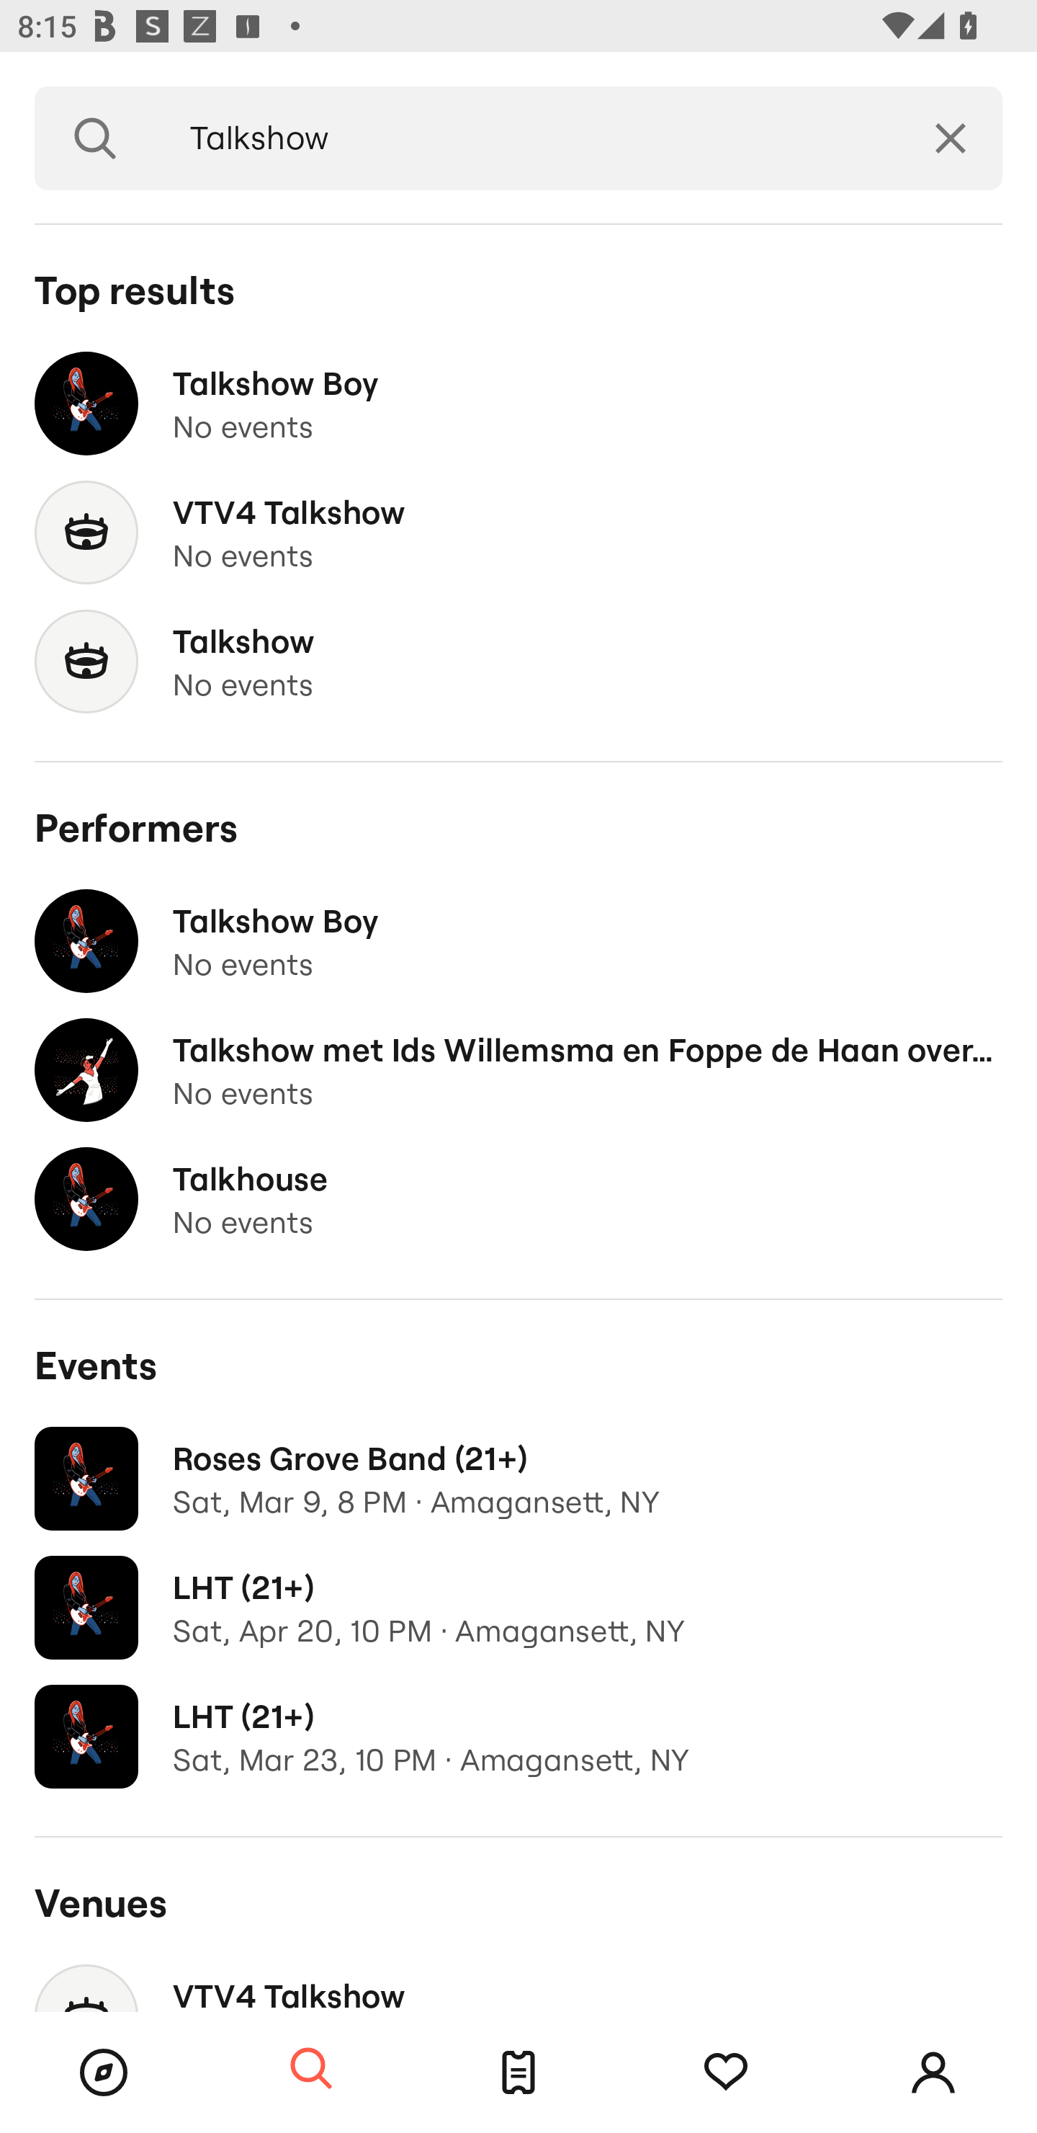 This screenshot has width=1037, height=2133. I want to click on Search, so click(95, 138).